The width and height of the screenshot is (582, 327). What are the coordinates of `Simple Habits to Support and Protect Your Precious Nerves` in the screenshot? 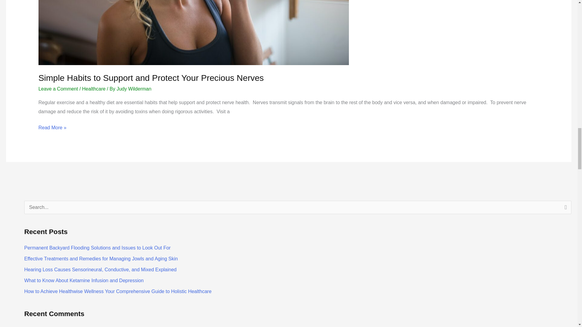 It's located at (151, 78).